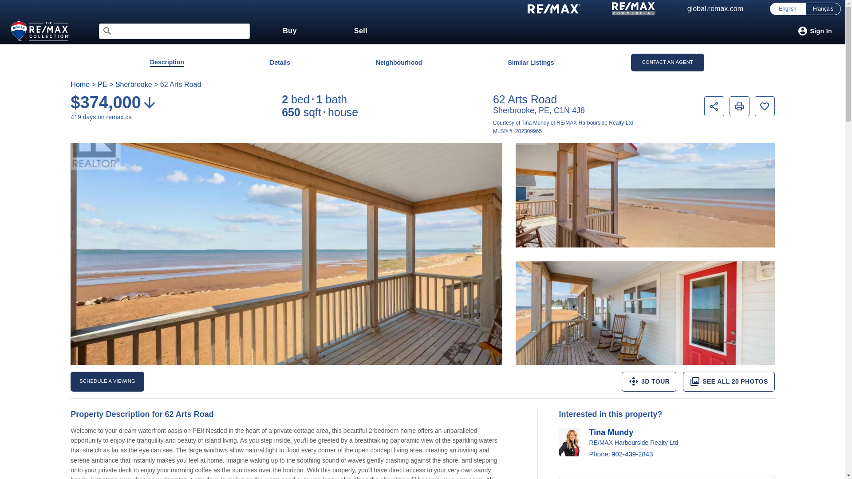 This screenshot has width=852, height=479. I want to click on Global, so click(715, 9).